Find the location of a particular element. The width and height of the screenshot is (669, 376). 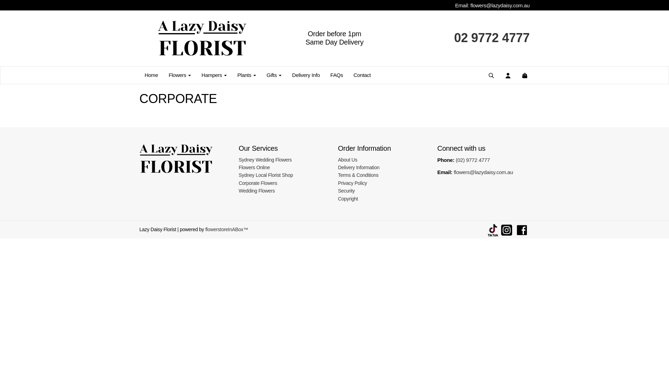

Gifts is located at coordinates (274, 75).